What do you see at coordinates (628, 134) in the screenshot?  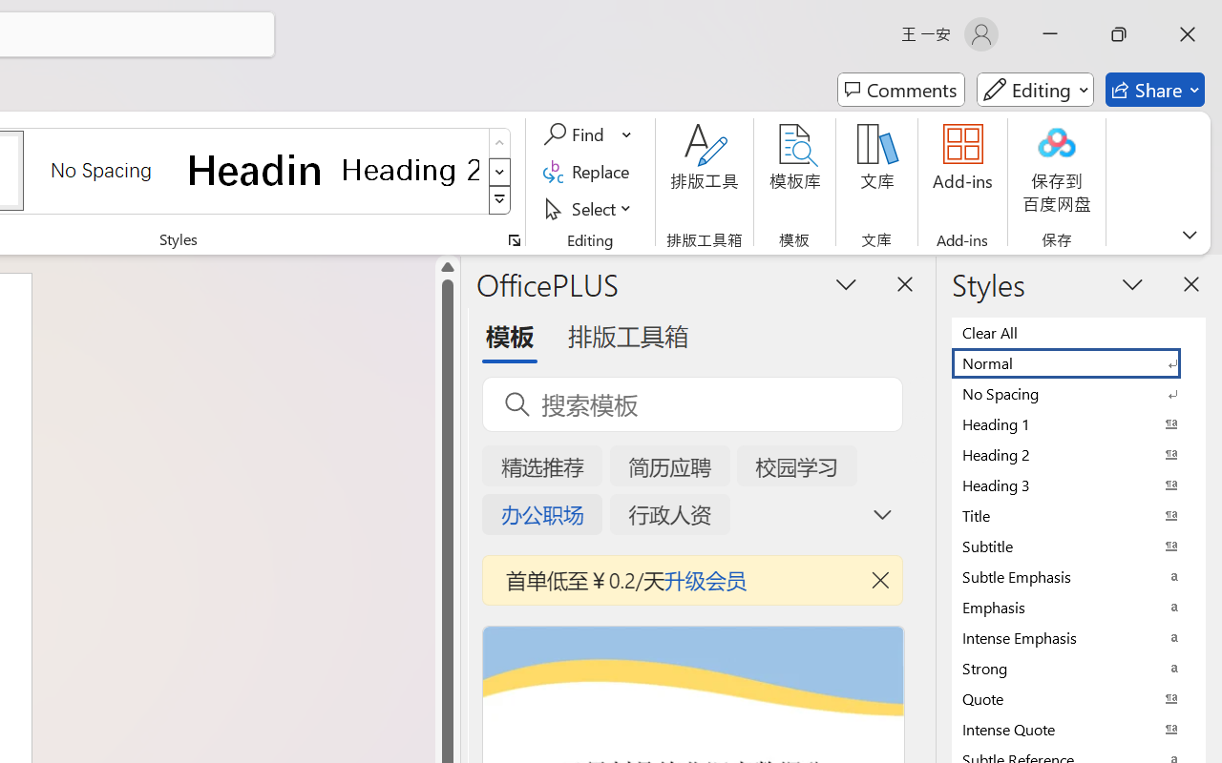 I see `More Options` at bounding box center [628, 134].